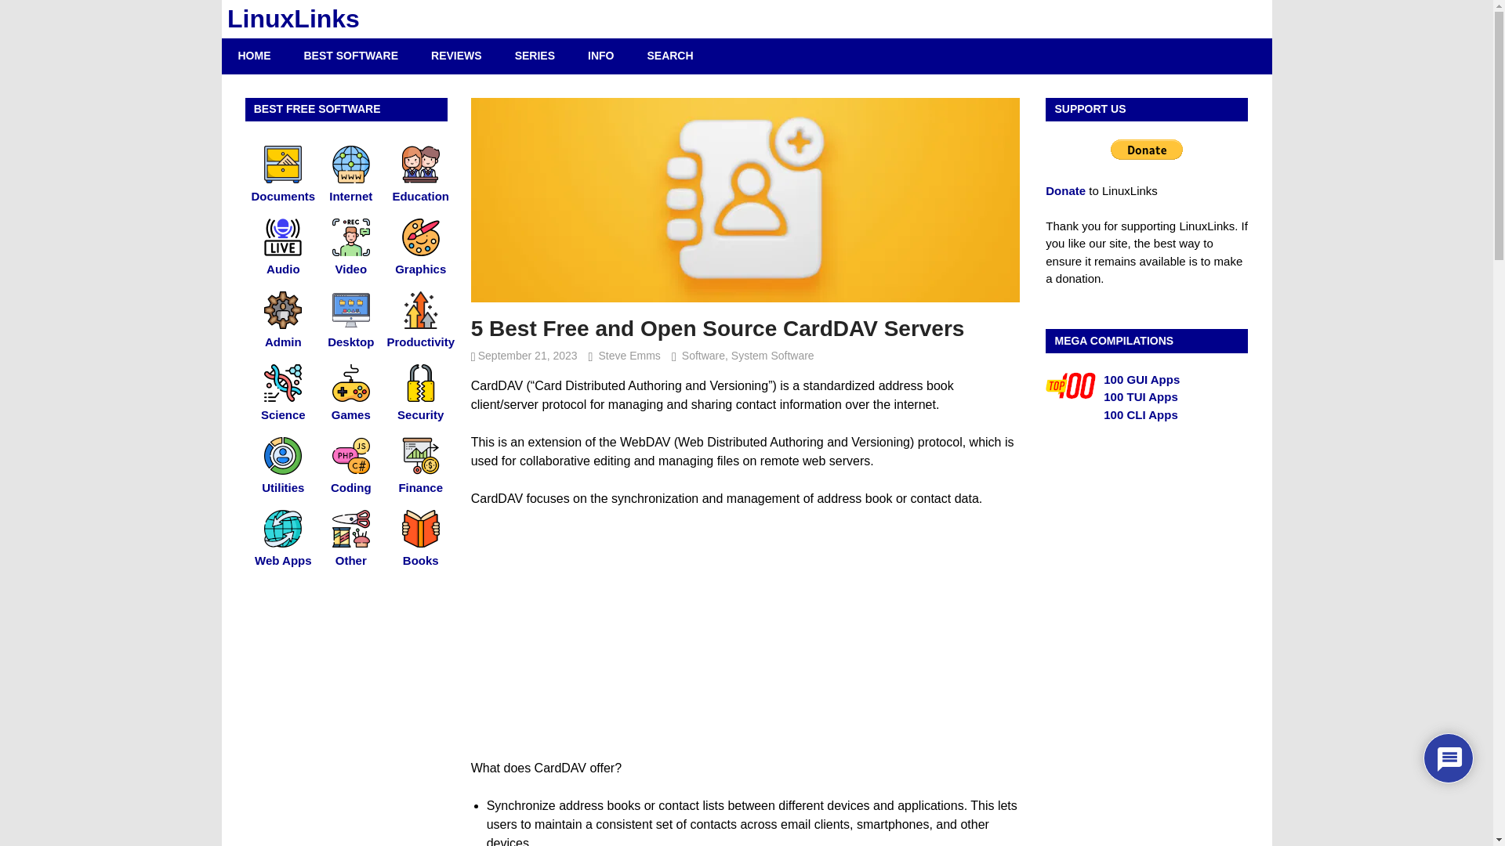  What do you see at coordinates (629, 356) in the screenshot?
I see `Steve Emms` at bounding box center [629, 356].